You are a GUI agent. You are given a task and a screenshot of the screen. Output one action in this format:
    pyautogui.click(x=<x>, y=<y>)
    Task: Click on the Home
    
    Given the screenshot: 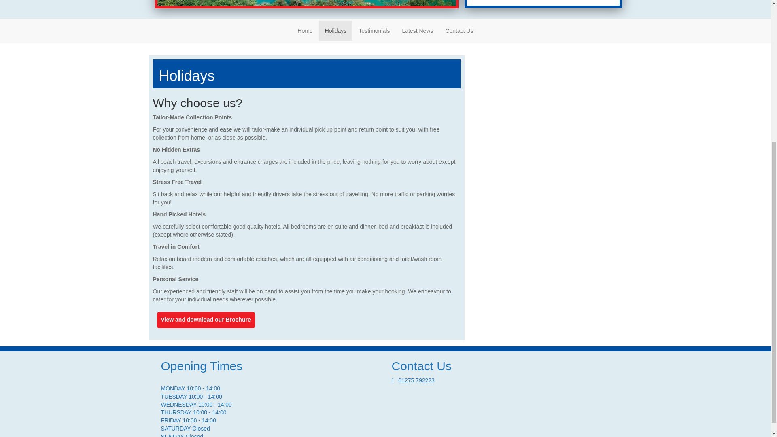 What is the action you would take?
    pyautogui.click(x=305, y=31)
    